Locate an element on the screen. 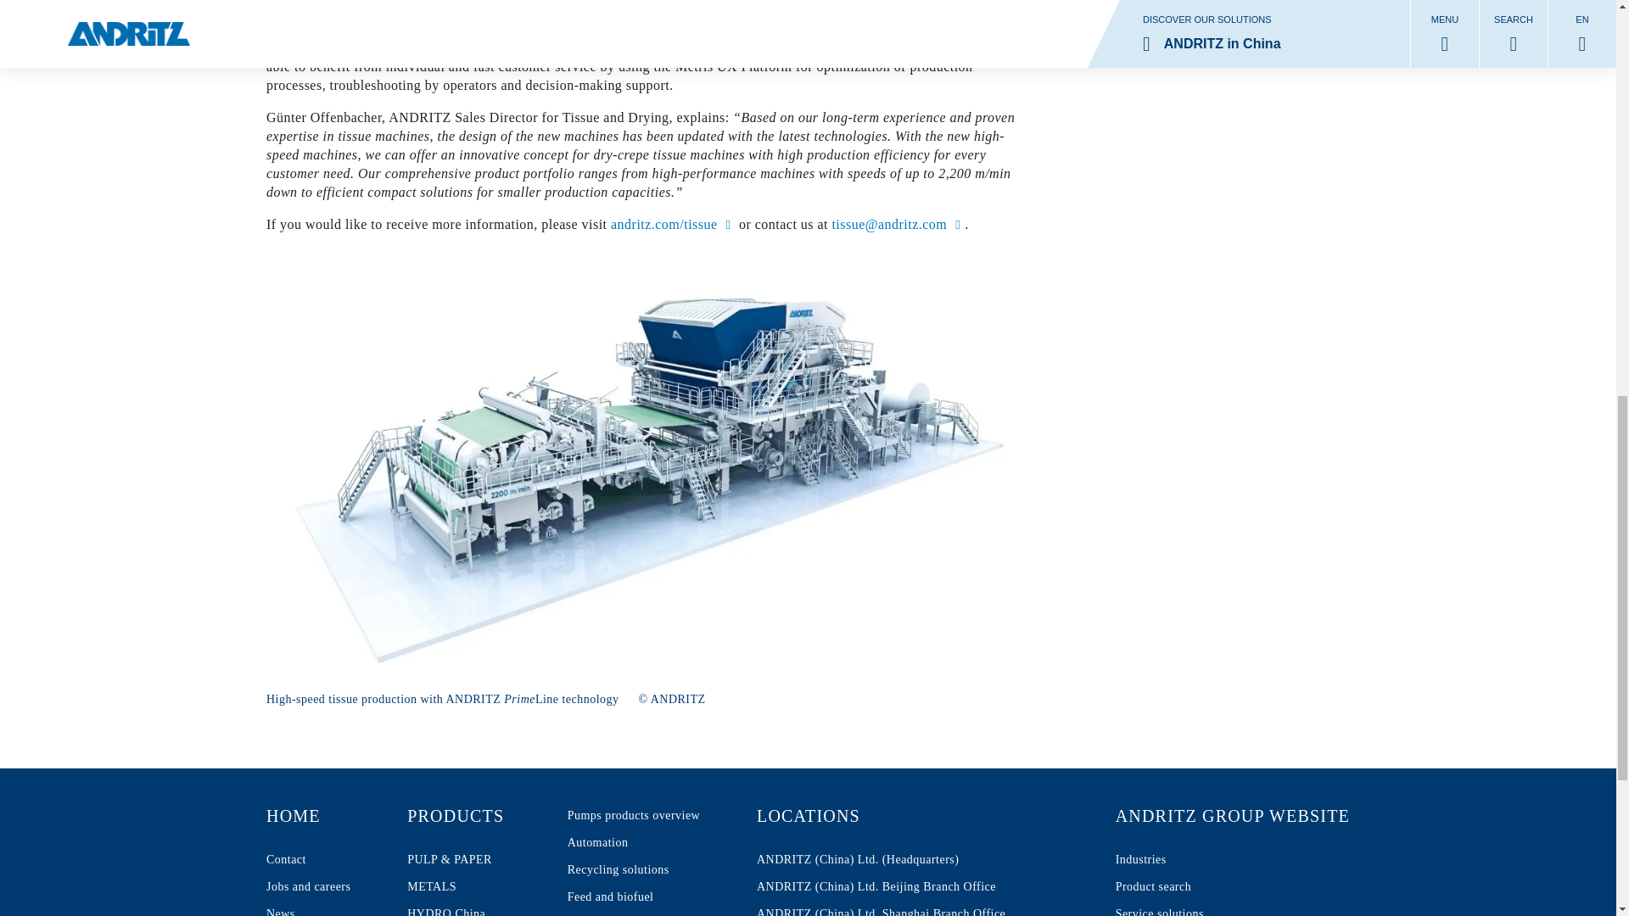 This screenshot has width=1629, height=916. METALS is located at coordinates (308, 816).